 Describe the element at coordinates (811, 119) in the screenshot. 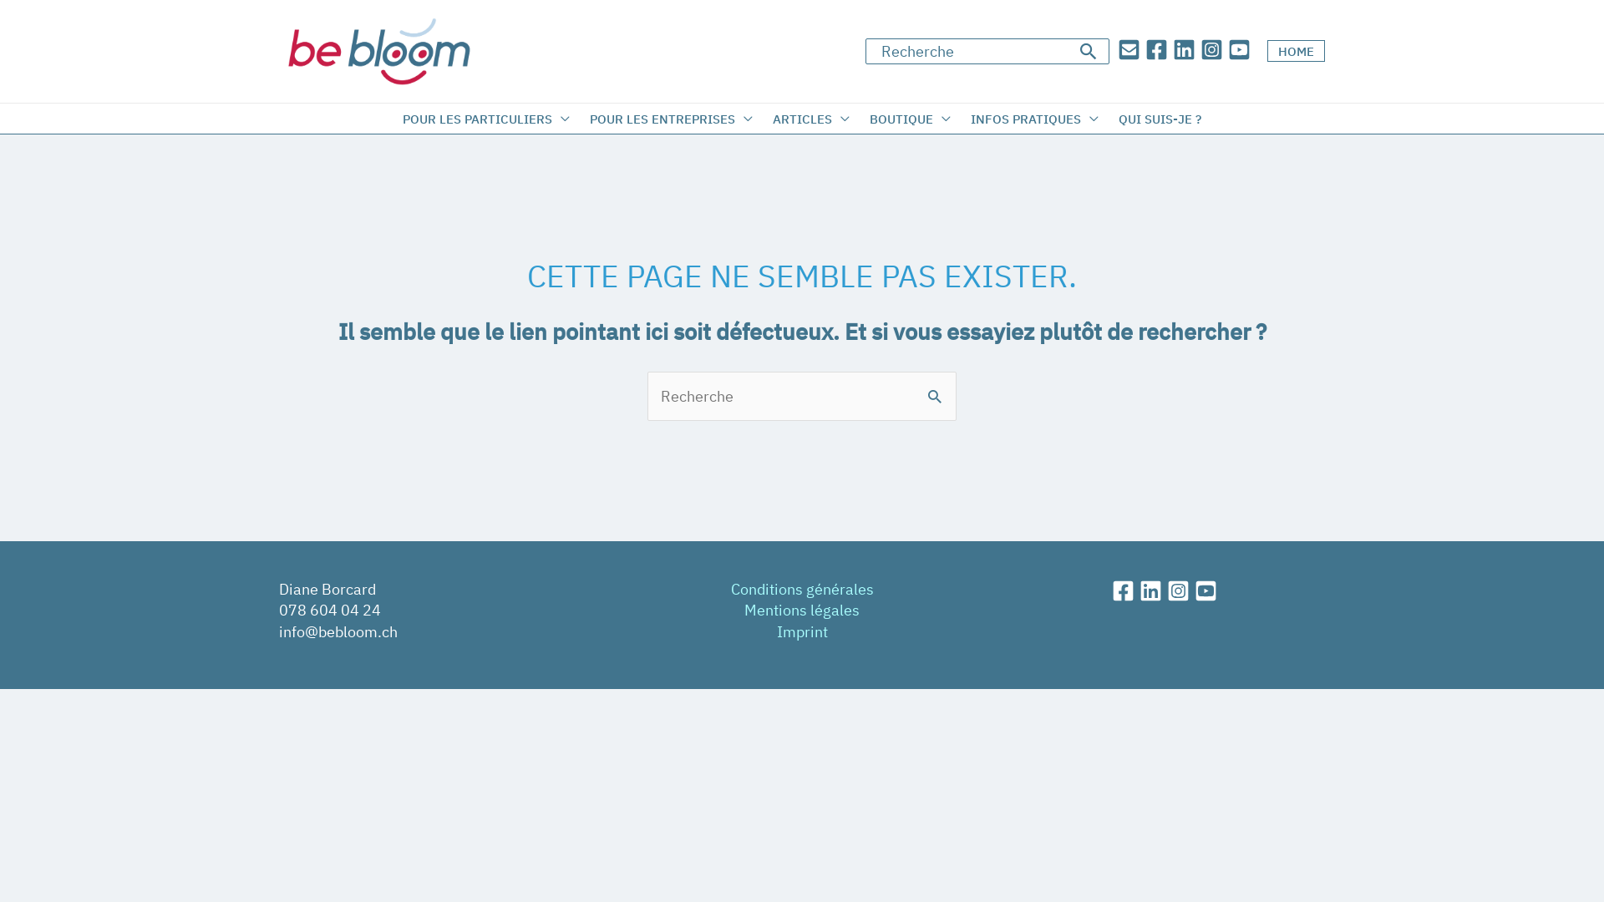

I see `ARTICLES` at that location.